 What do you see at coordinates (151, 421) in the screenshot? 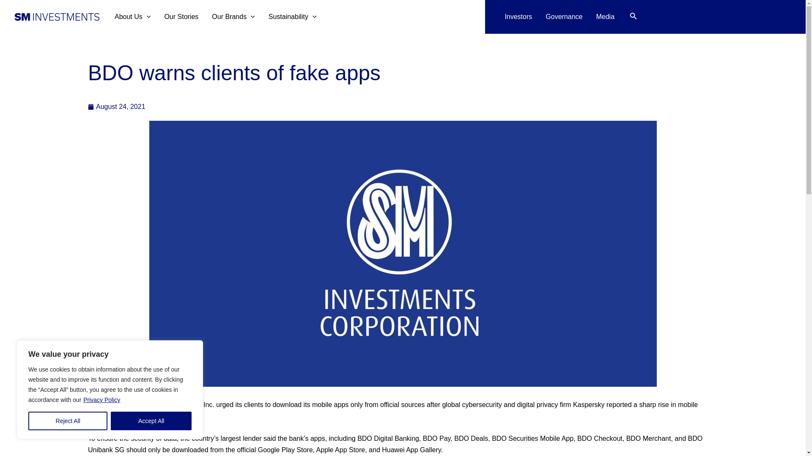
I see `Accept All` at bounding box center [151, 421].